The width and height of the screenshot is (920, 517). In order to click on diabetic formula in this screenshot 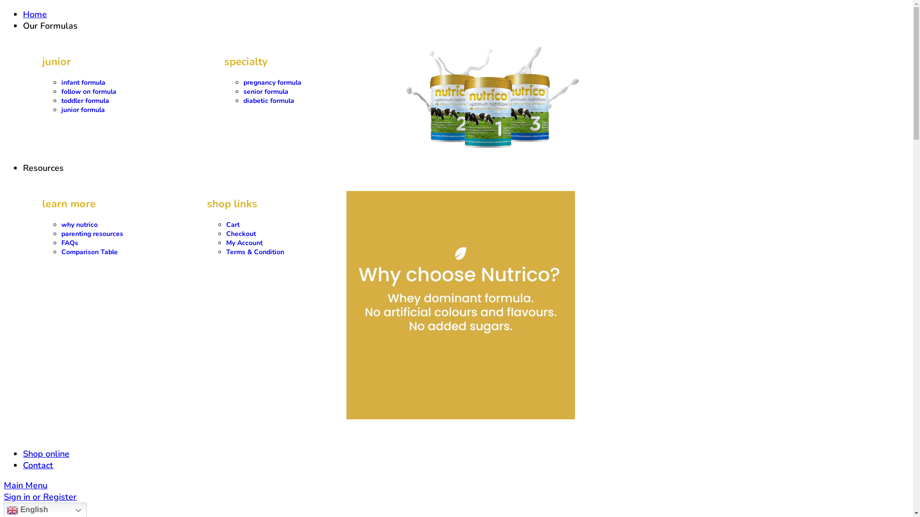, I will do `click(269, 101)`.